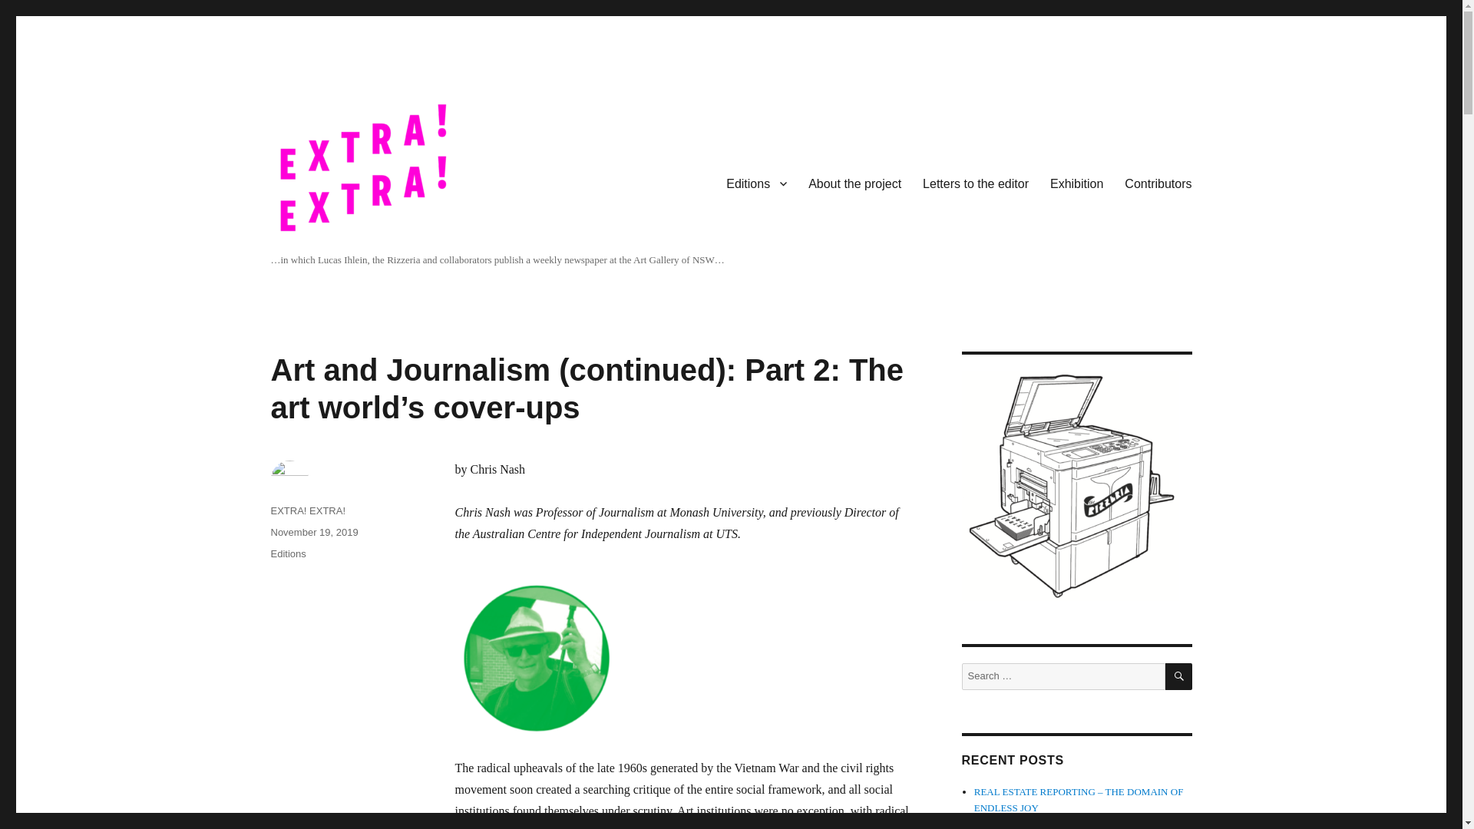  I want to click on Wondering where to draw the line, so click(1042, 823).